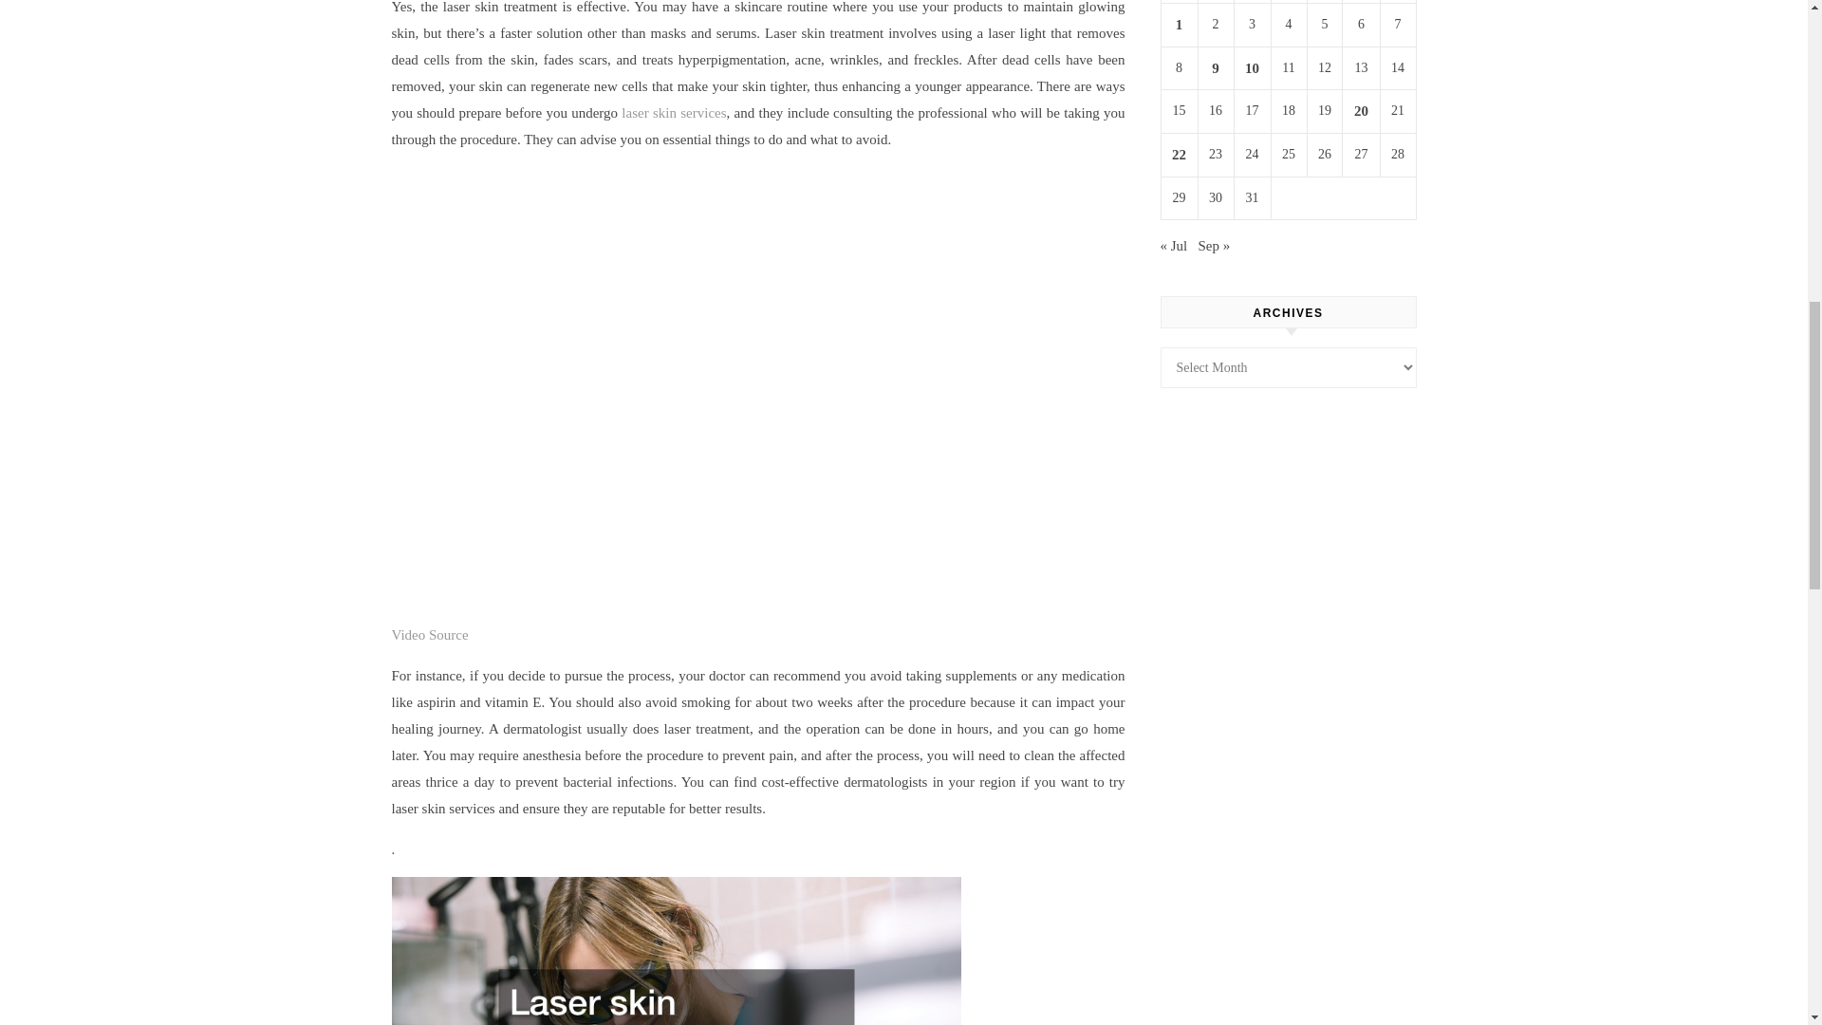  What do you see at coordinates (1397, 2) in the screenshot?
I see `Sunday` at bounding box center [1397, 2].